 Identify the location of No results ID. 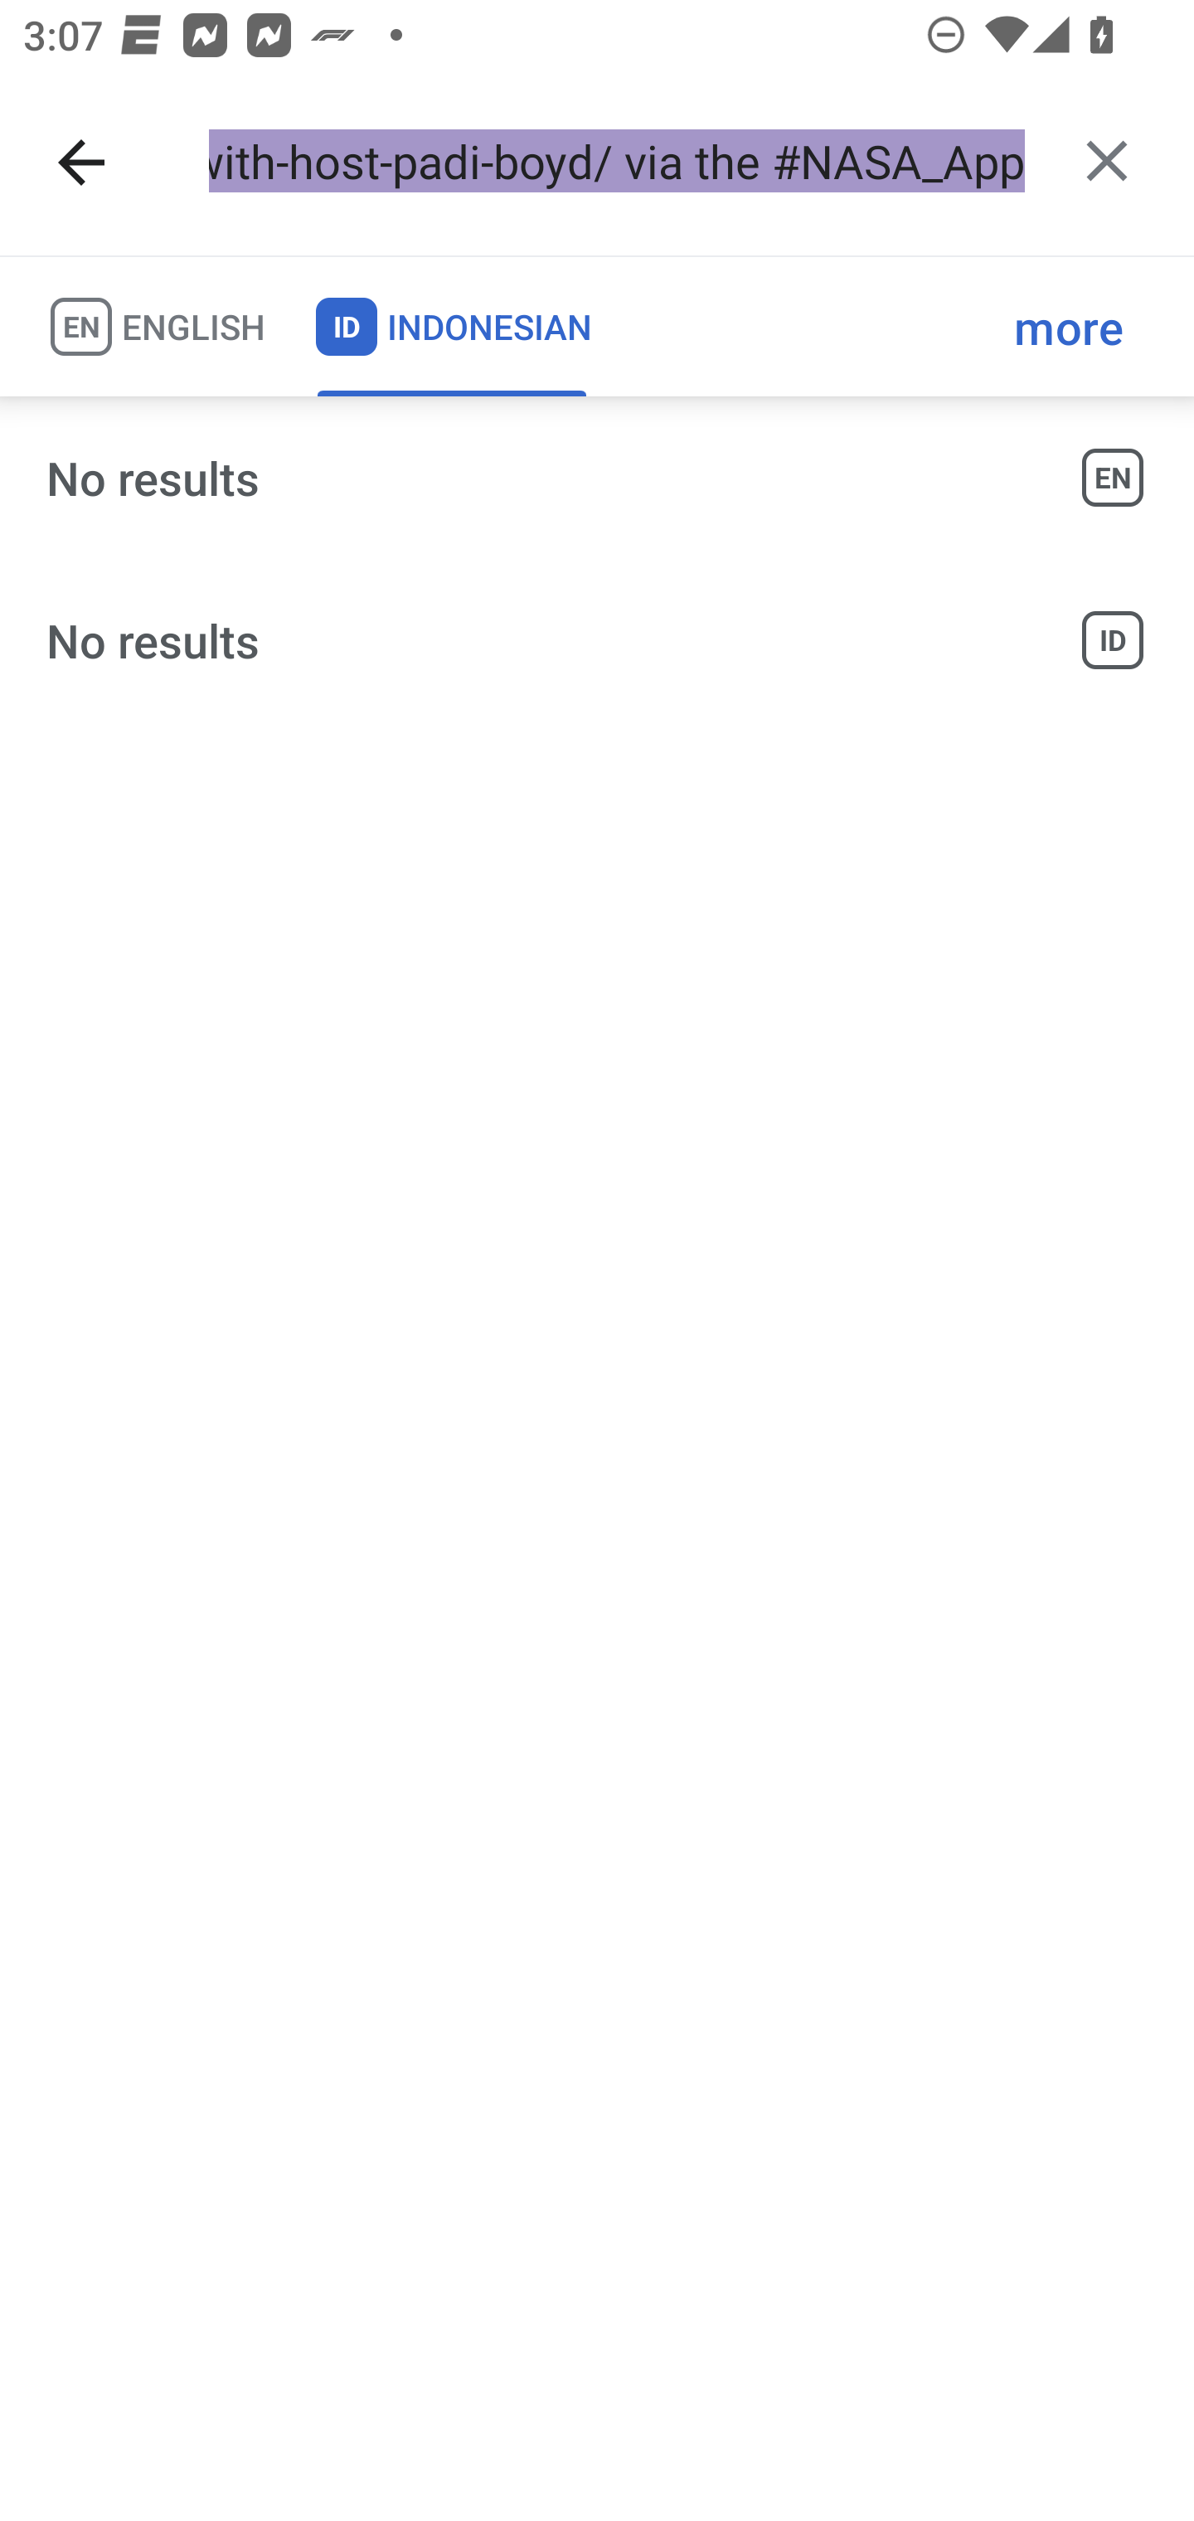
(597, 640).